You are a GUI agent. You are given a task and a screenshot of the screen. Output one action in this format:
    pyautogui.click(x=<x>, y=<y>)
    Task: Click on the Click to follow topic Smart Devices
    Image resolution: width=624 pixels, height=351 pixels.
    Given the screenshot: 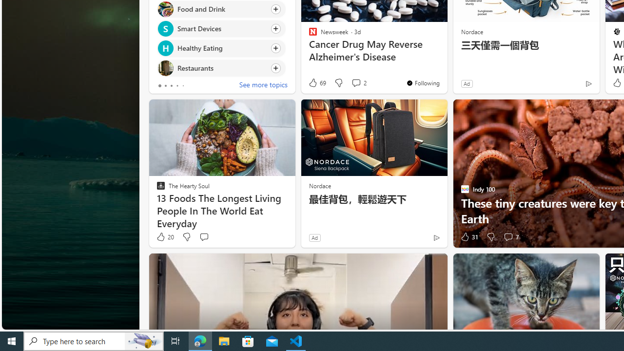 What is the action you would take?
    pyautogui.click(x=221, y=29)
    